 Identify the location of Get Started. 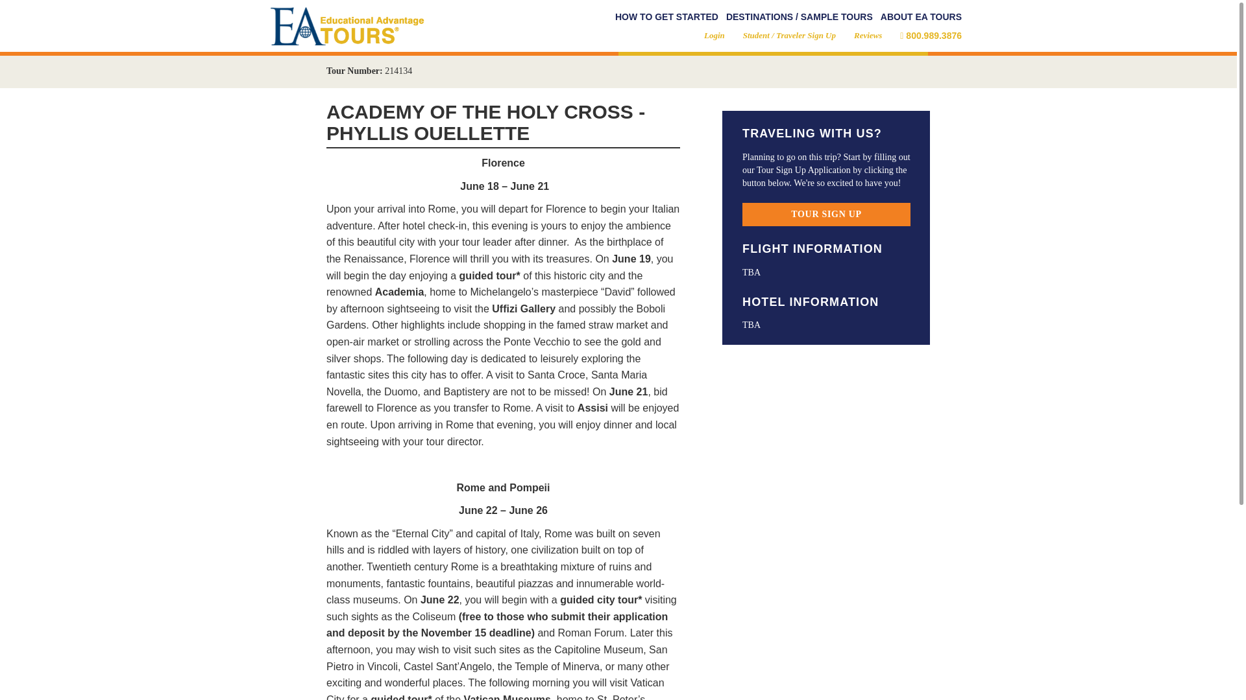
(667, 17).